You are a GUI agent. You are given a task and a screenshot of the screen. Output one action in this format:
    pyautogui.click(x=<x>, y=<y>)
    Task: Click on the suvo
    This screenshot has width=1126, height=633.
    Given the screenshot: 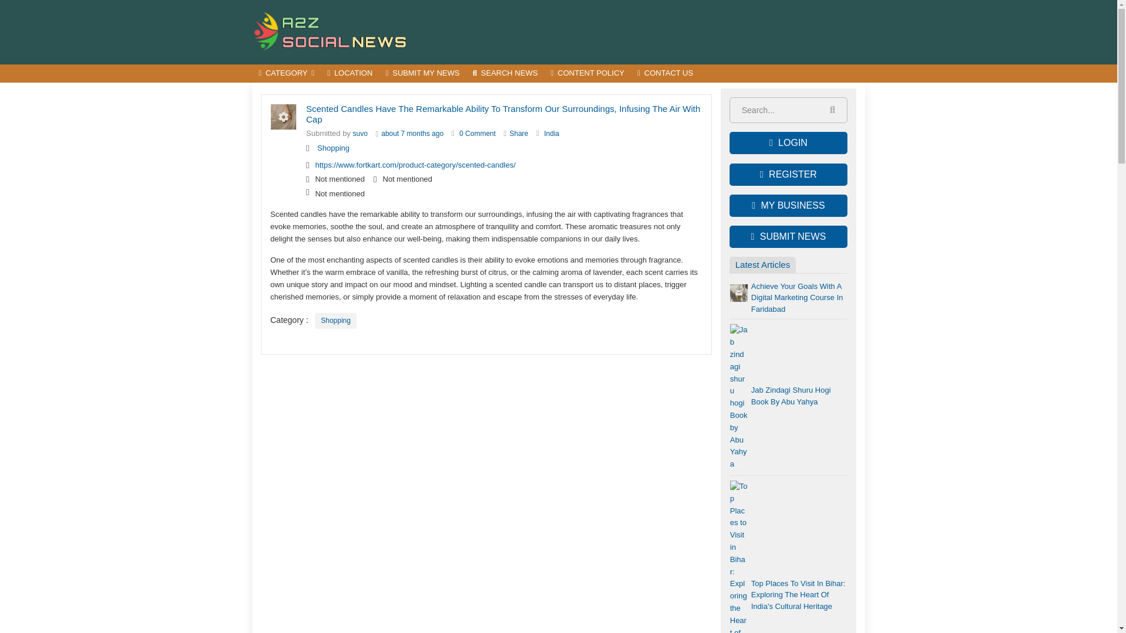 What is the action you would take?
    pyautogui.click(x=360, y=134)
    